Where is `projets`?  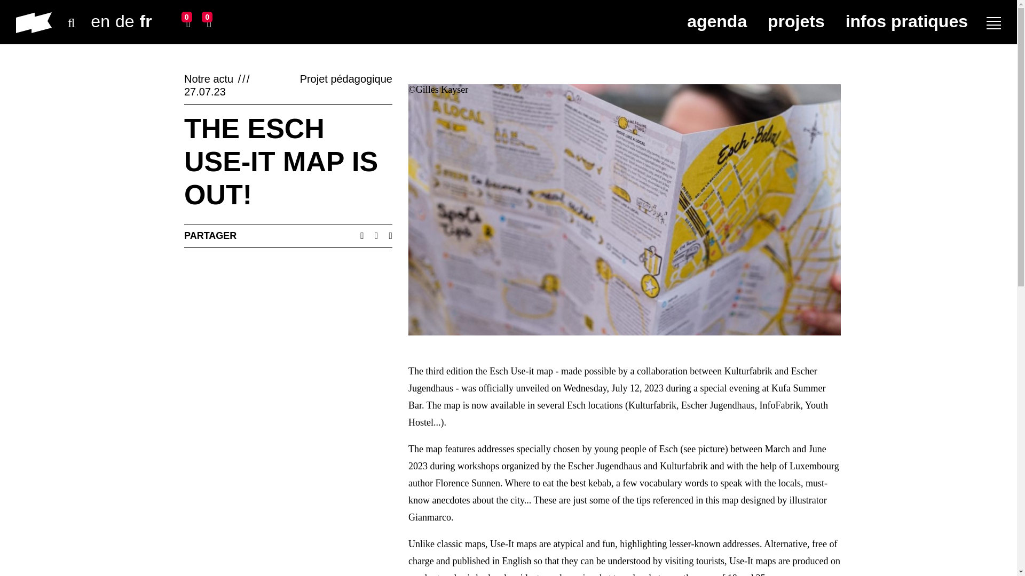
projets is located at coordinates (797, 21).